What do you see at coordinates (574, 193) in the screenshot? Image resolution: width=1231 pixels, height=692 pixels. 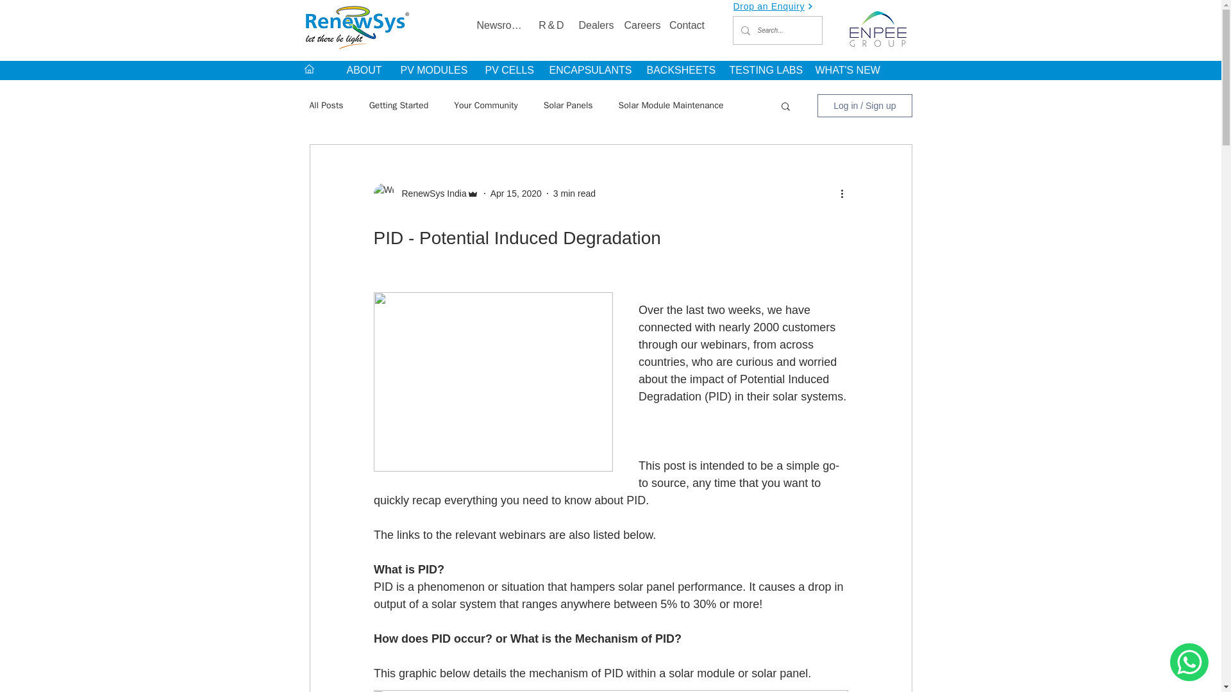 I see `3 min read` at bounding box center [574, 193].